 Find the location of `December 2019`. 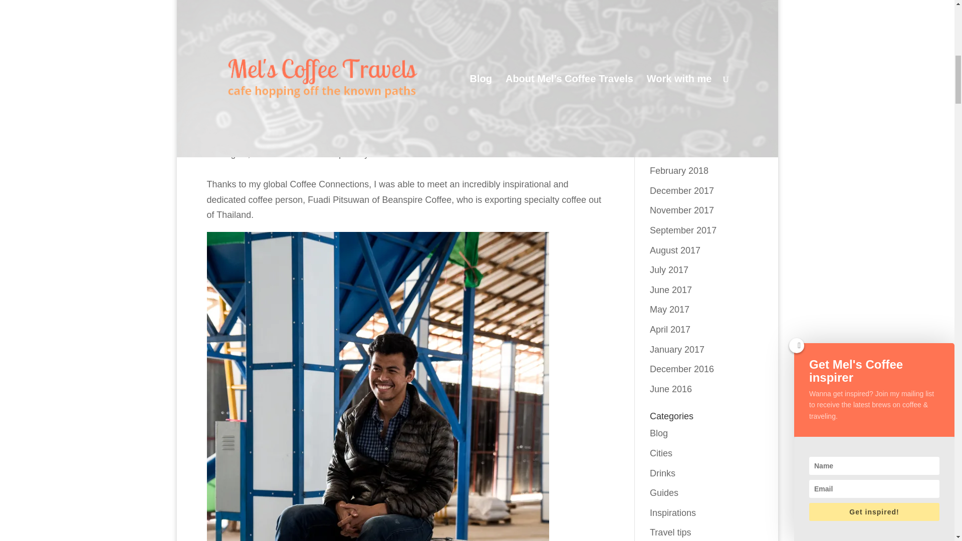

December 2019 is located at coordinates (681, 32).